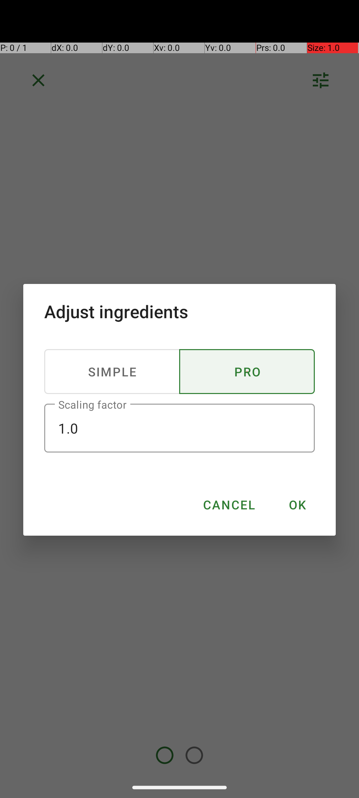 The width and height of the screenshot is (359, 798). What do you see at coordinates (179, 428) in the screenshot?
I see `1.0` at bounding box center [179, 428].